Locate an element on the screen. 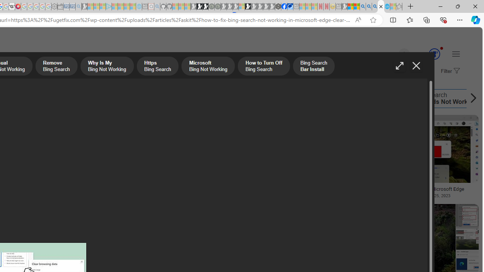 This screenshot has height=272, width=484. New tab - Sleeping is located at coordinates (338, 7).